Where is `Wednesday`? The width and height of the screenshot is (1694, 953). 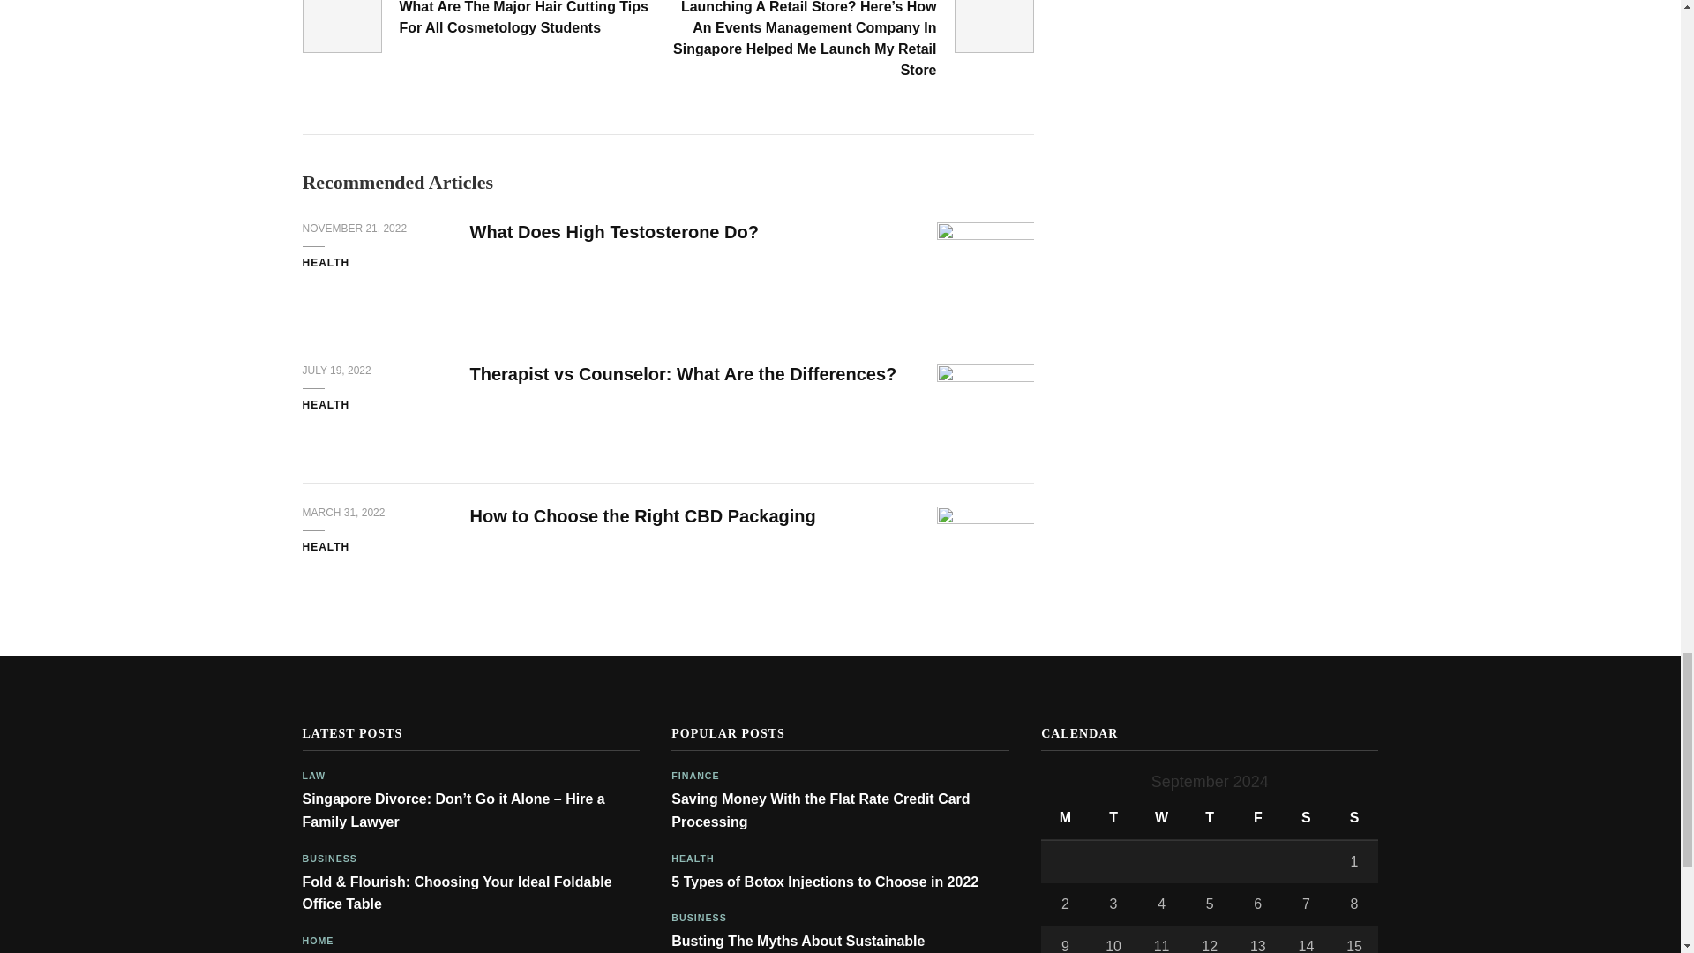
Wednesday is located at coordinates (1161, 817).